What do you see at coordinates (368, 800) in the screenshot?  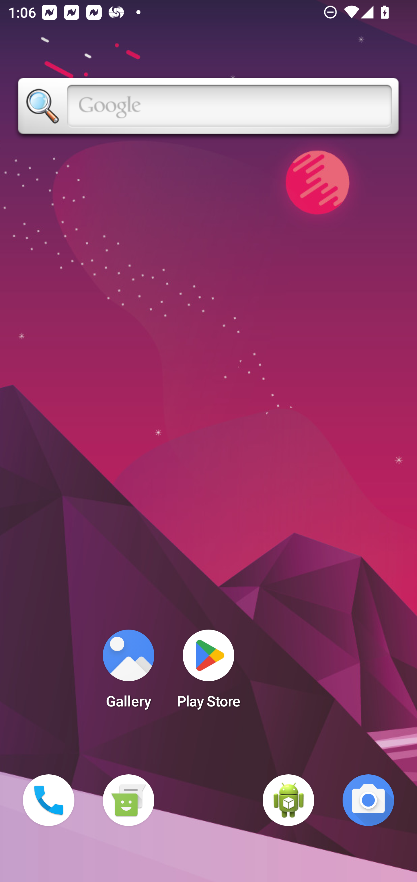 I see `Camera` at bounding box center [368, 800].